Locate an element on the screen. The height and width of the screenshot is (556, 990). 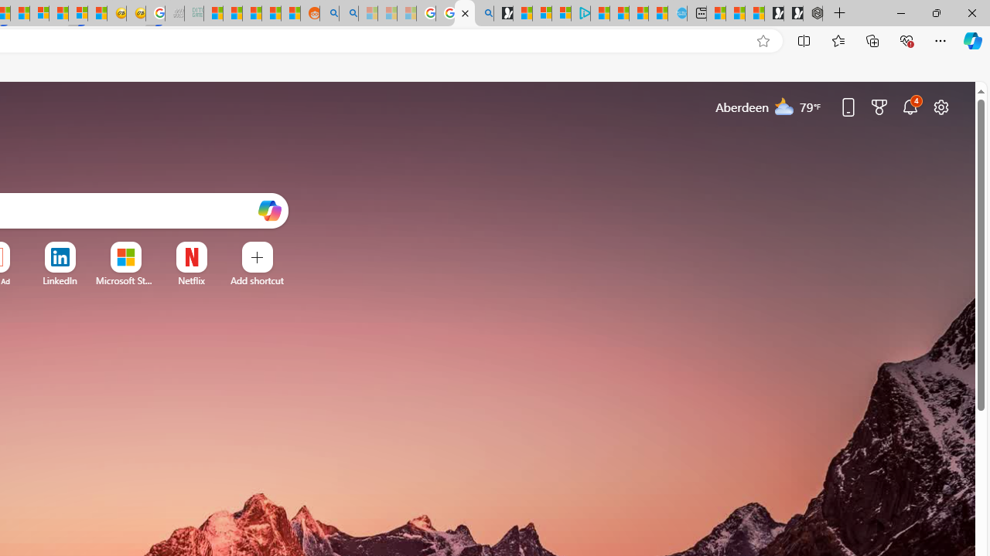
Page settings is located at coordinates (940, 107).